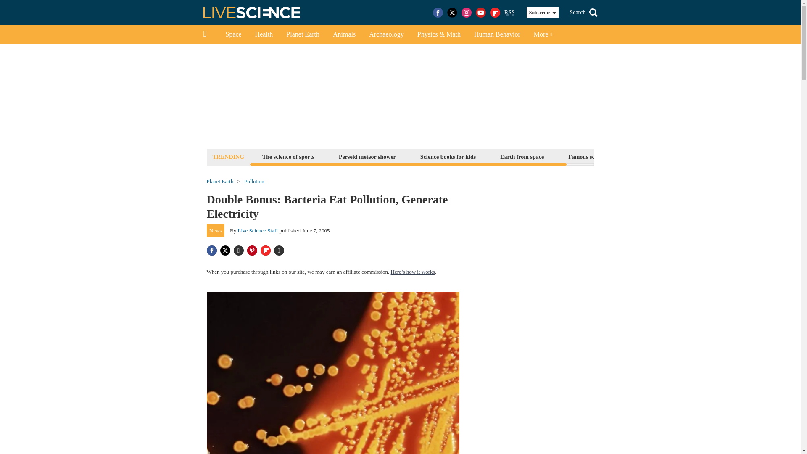  Describe the element at coordinates (233, 34) in the screenshot. I see `Space` at that location.